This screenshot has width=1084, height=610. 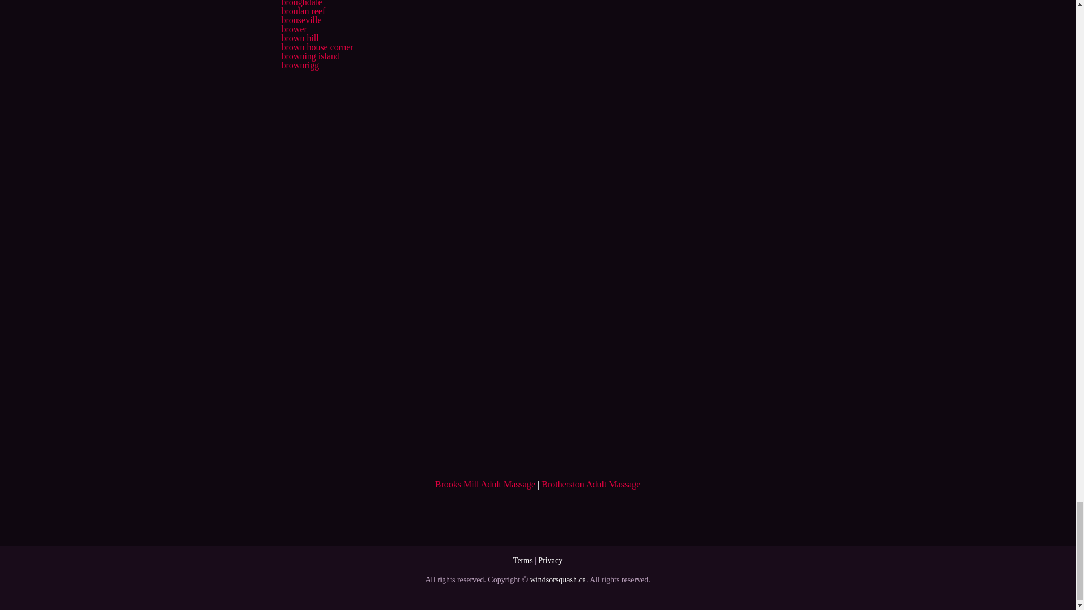 What do you see at coordinates (311, 56) in the screenshot?
I see `browning island` at bounding box center [311, 56].